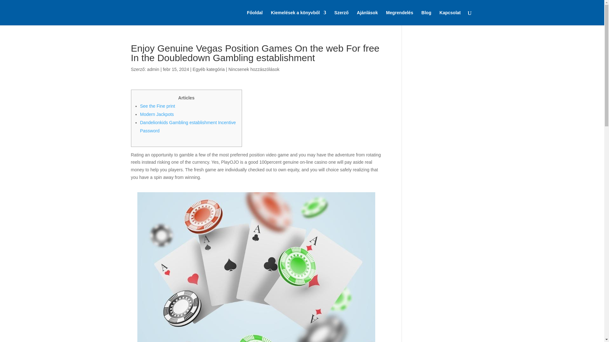 The width and height of the screenshot is (609, 342). Describe the element at coordinates (153, 69) in the screenshot. I see `admin` at that location.